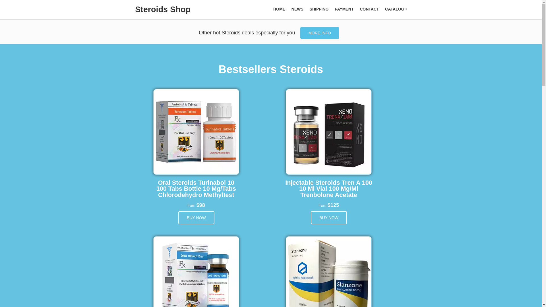  What do you see at coordinates (344, 9) in the screenshot?
I see `PAYMENT` at bounding box center [344, 9].